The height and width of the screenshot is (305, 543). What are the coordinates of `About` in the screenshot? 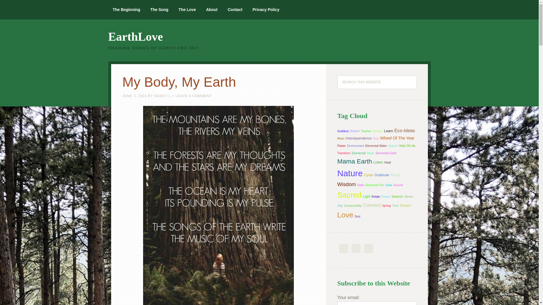 It's located at (212, 10).